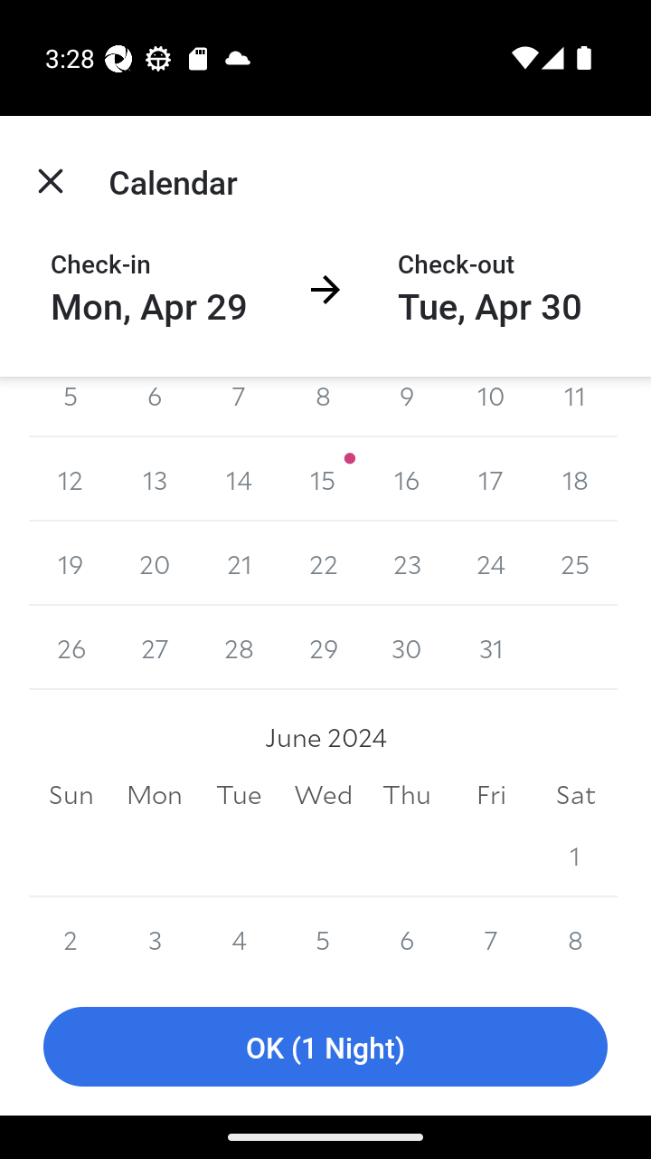 This screenshot has height=1159, width=651. What do you see at coordinates (490, 795) in the screenshot?
I see `Fri` at bounding box center [490, 795].